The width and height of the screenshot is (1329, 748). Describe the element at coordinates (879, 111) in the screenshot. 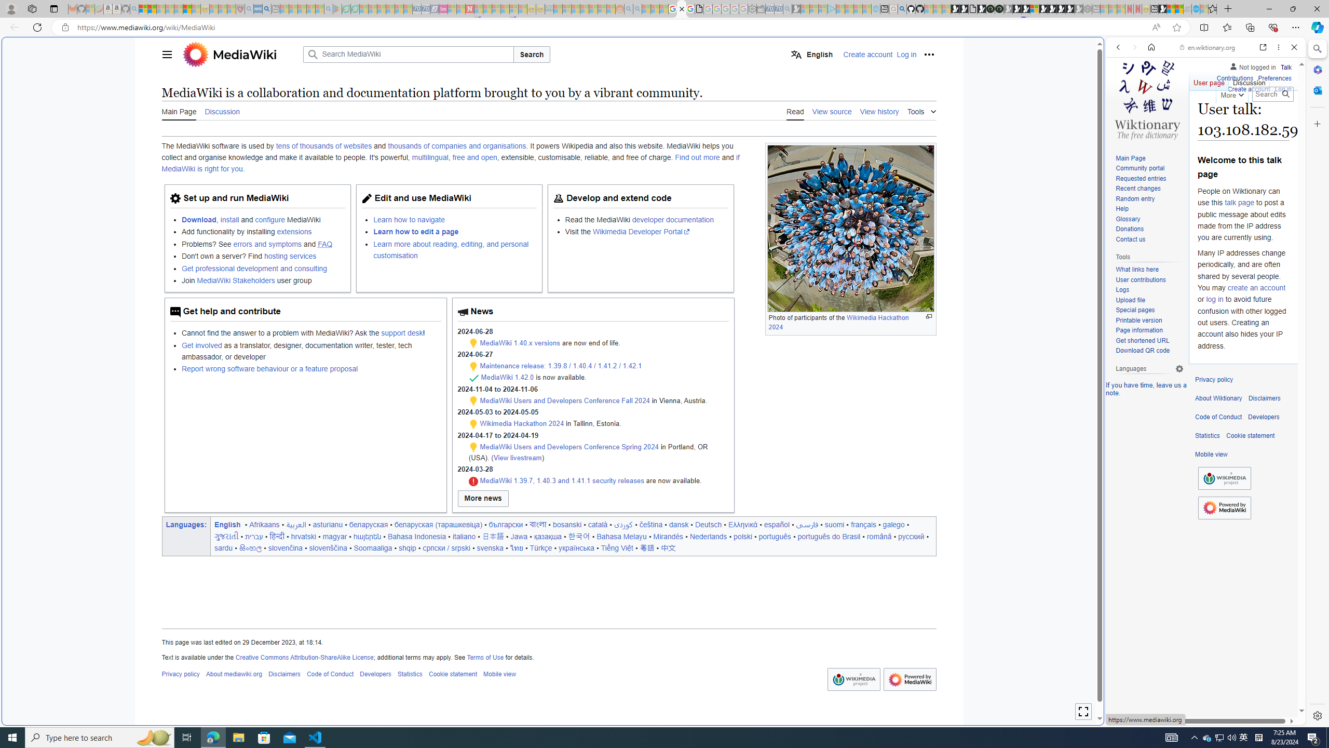

I see `View history` at that location.